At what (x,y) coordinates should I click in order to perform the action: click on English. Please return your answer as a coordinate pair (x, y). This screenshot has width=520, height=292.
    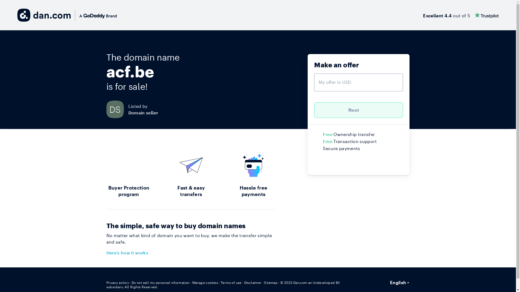
    Looking at the image, I should click on (400, 283).